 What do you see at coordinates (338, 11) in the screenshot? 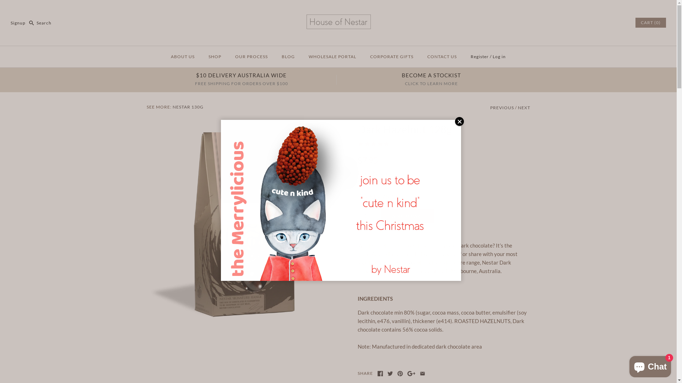
I see `Nestar Chocolates` at bounding box center [338, 11].